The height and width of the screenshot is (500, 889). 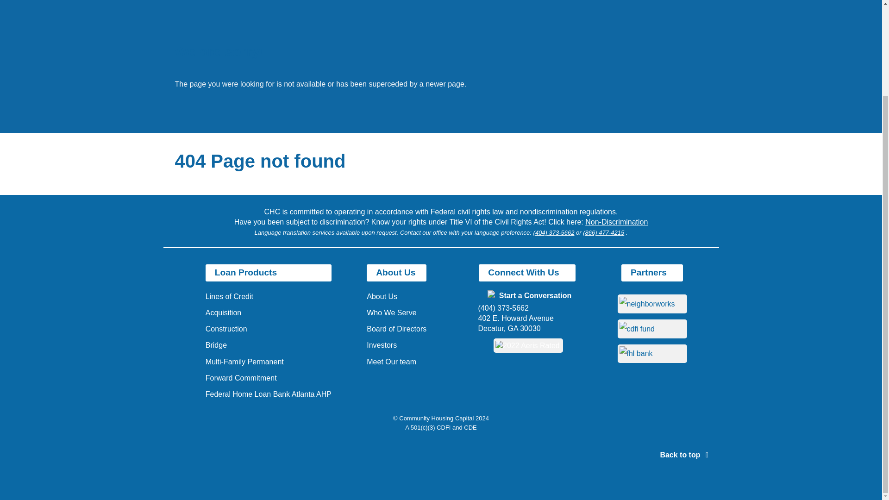 What do you see at coordinates (269, 394) in the screenshot?
I see `Federal Home Loan Bank Atlanta AHP` at bounding box center [269, 394].